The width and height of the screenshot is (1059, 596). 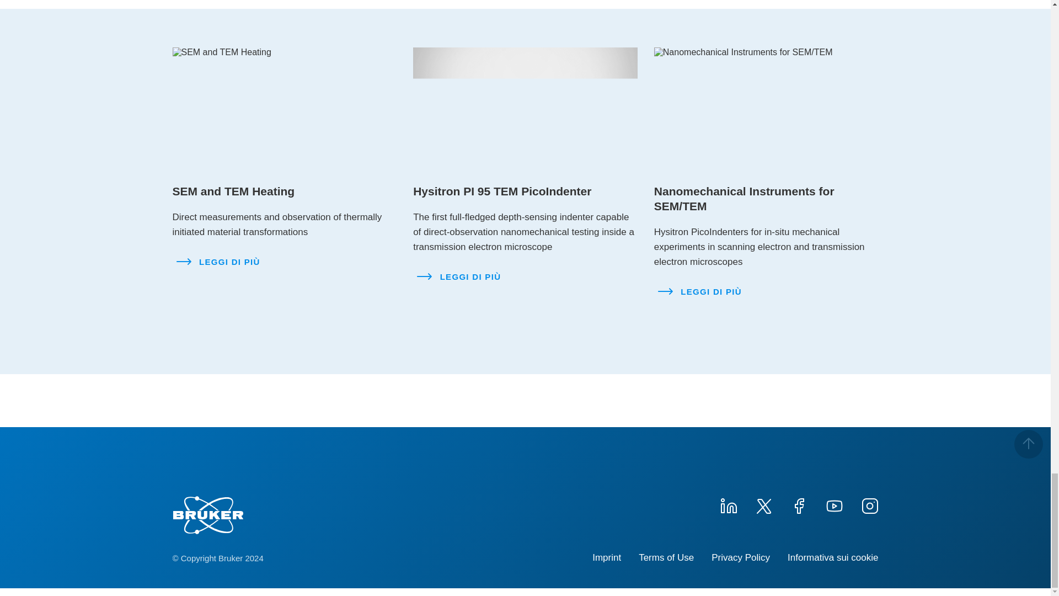 What do you see at coordinates (799, 504) in the screenshot?
I see `facebook` at bounding box center [799, 504].